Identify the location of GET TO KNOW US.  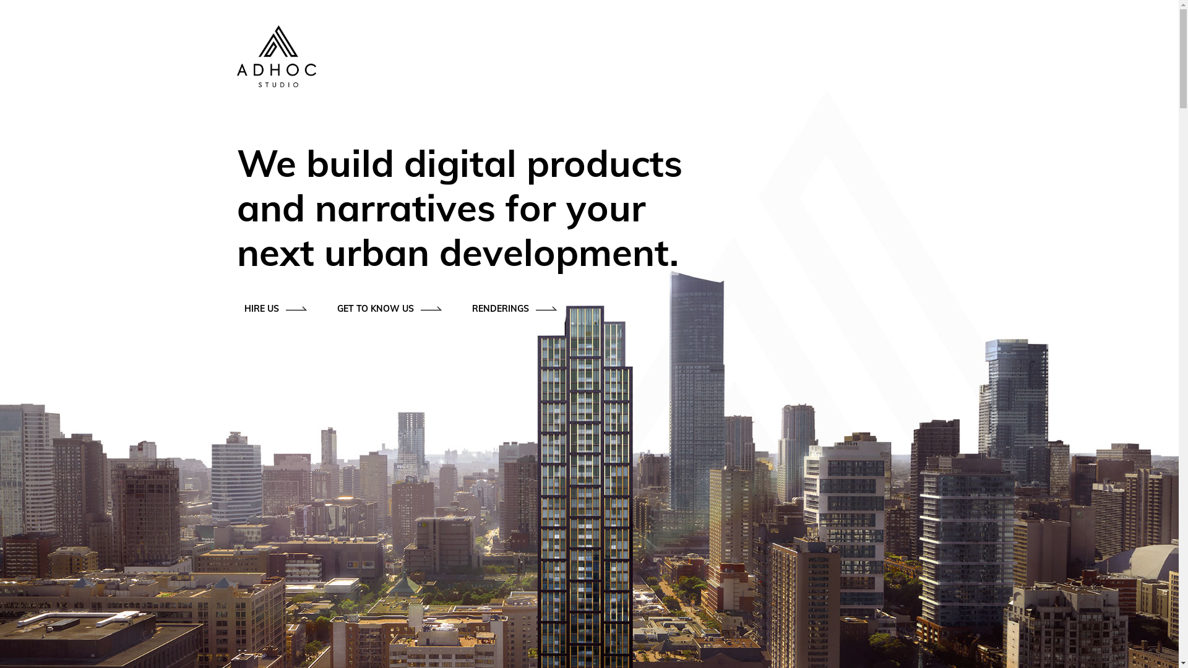
(389, 309).